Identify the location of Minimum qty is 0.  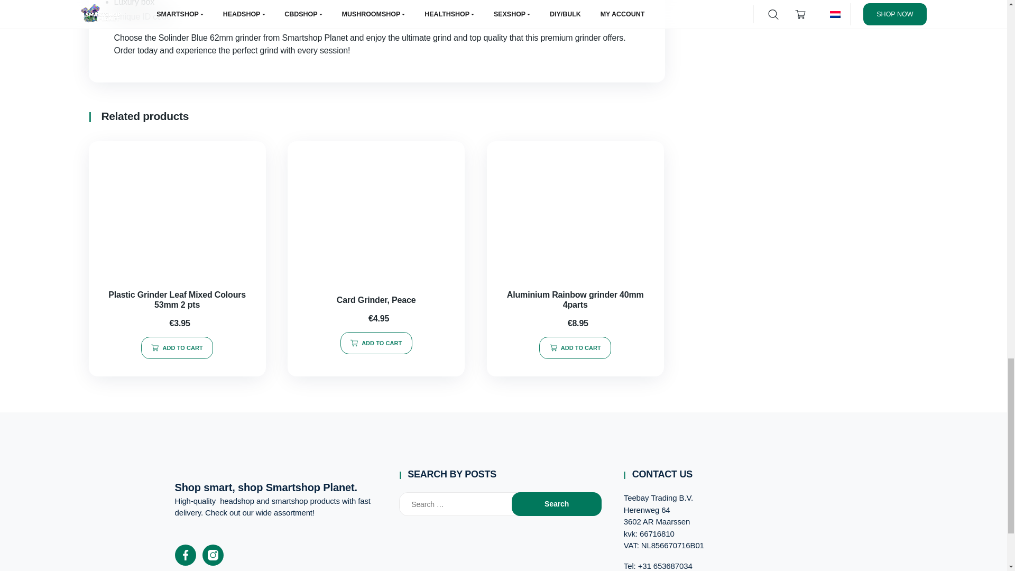
(376, 343).